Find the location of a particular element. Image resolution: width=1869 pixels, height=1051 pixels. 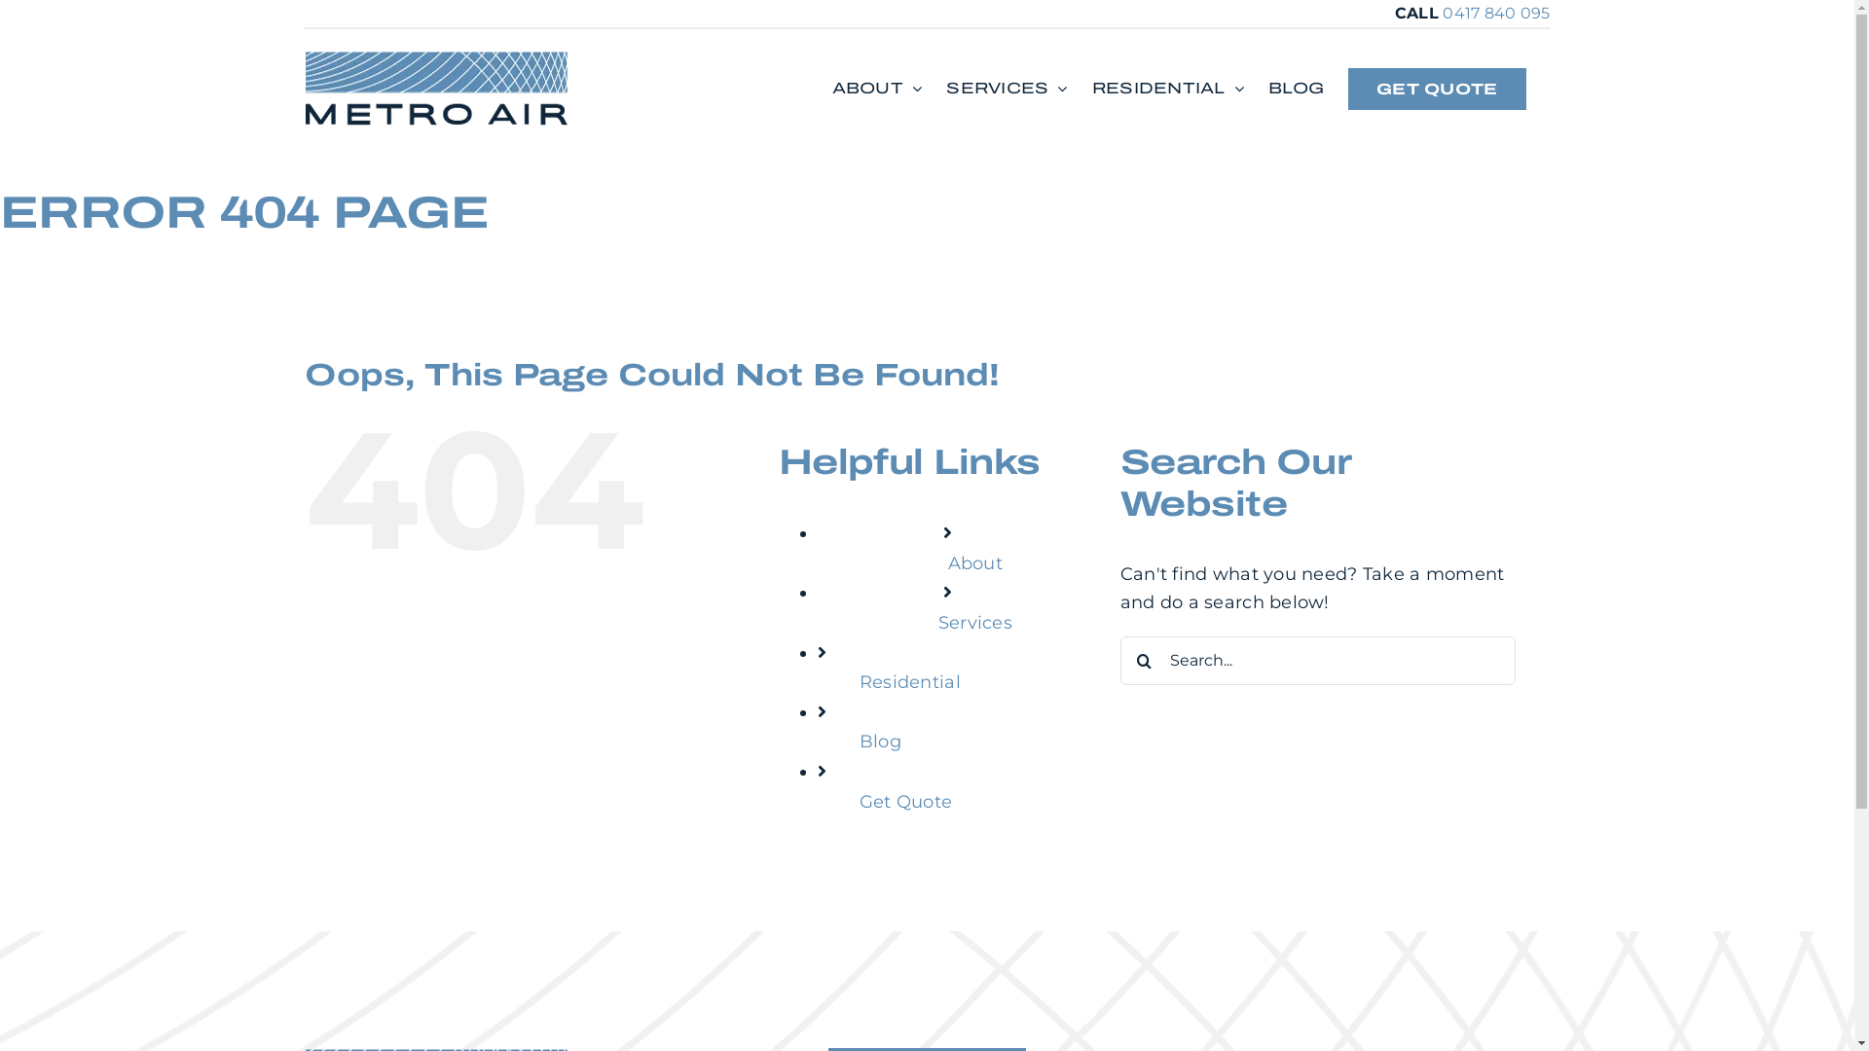

ABOUT is located at coordinates (878, 89).